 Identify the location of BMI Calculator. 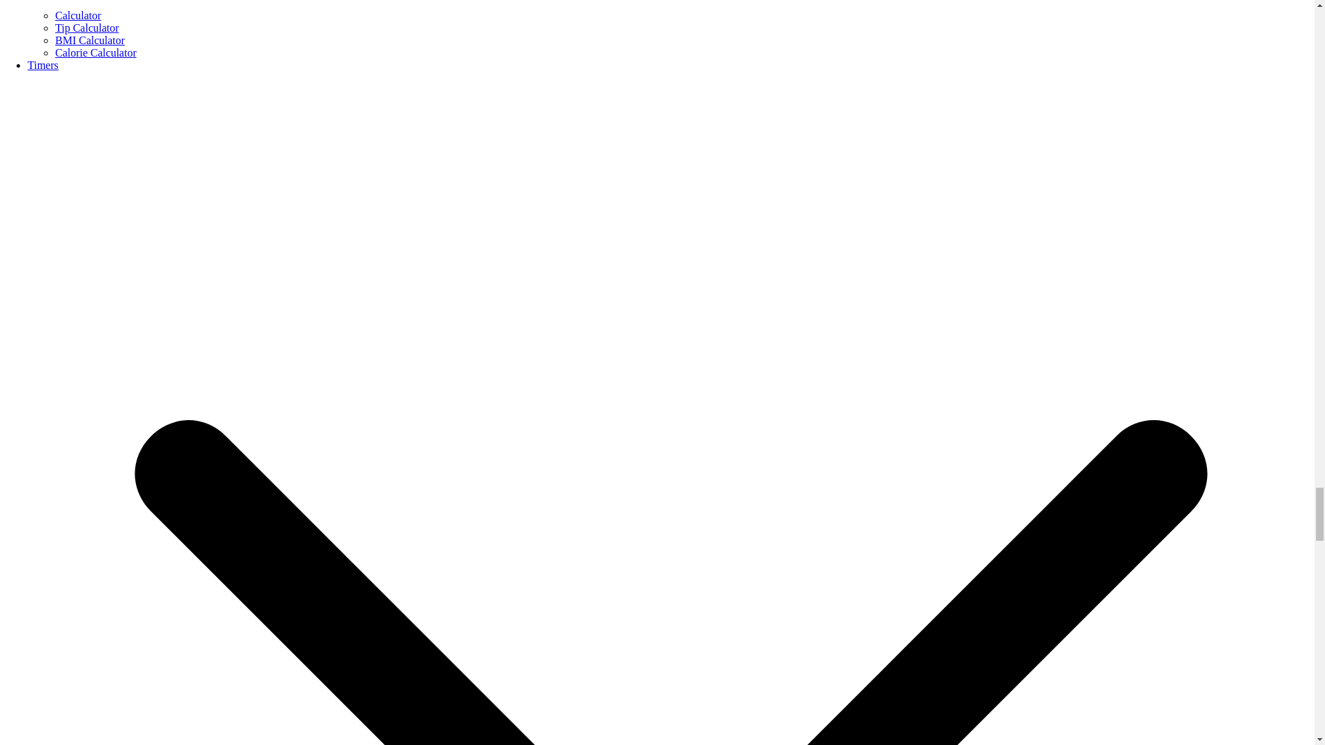
(90, 40).